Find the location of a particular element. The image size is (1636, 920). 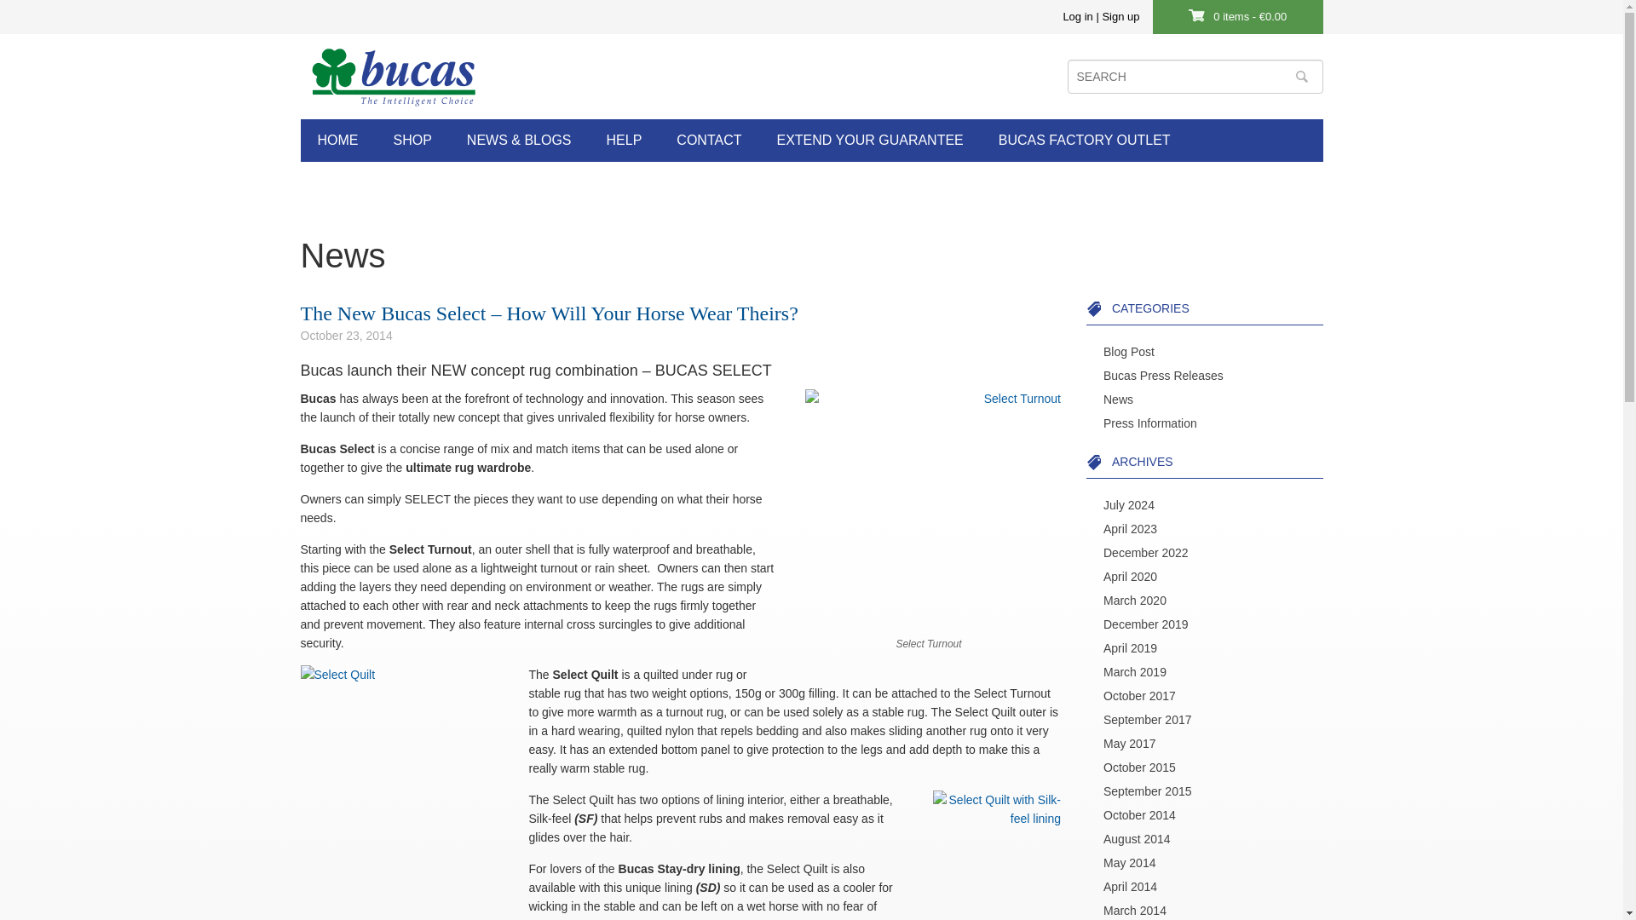

October 2017 is located at coordinates (1139, 695).